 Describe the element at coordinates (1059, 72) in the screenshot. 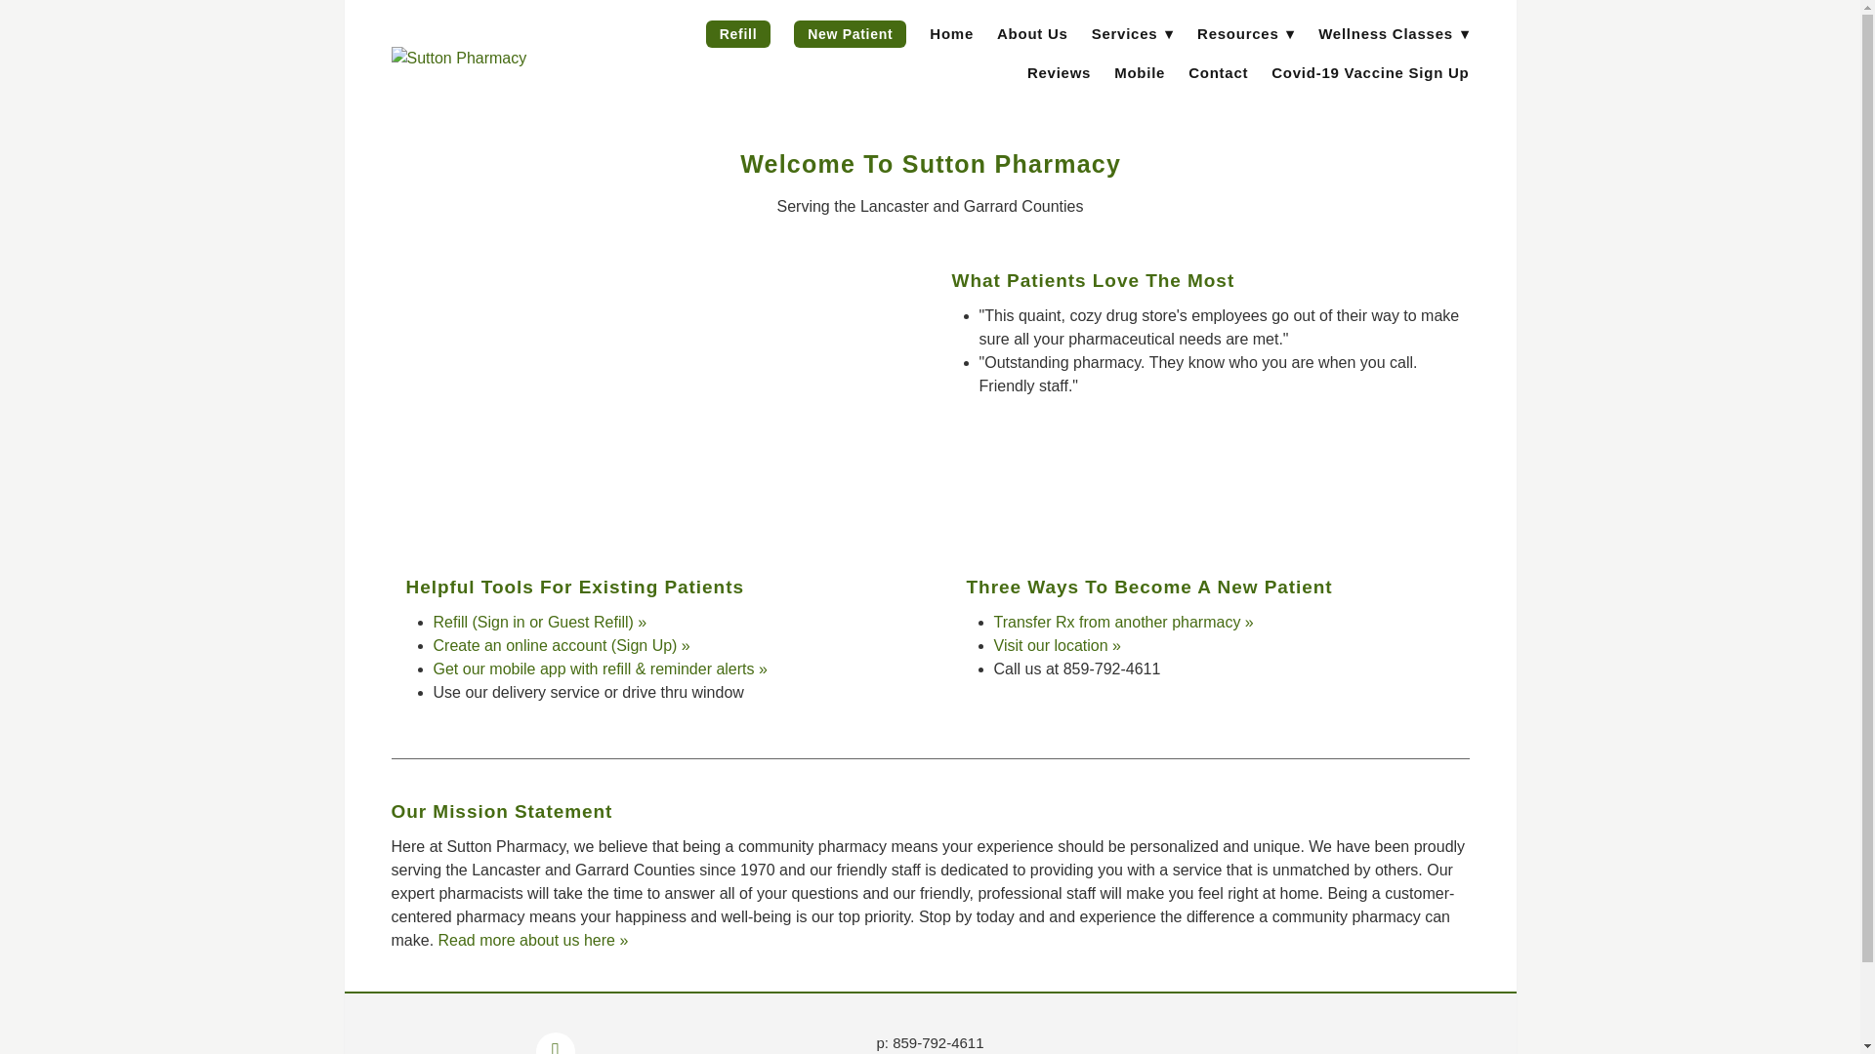

I see `Reviews` at that location.